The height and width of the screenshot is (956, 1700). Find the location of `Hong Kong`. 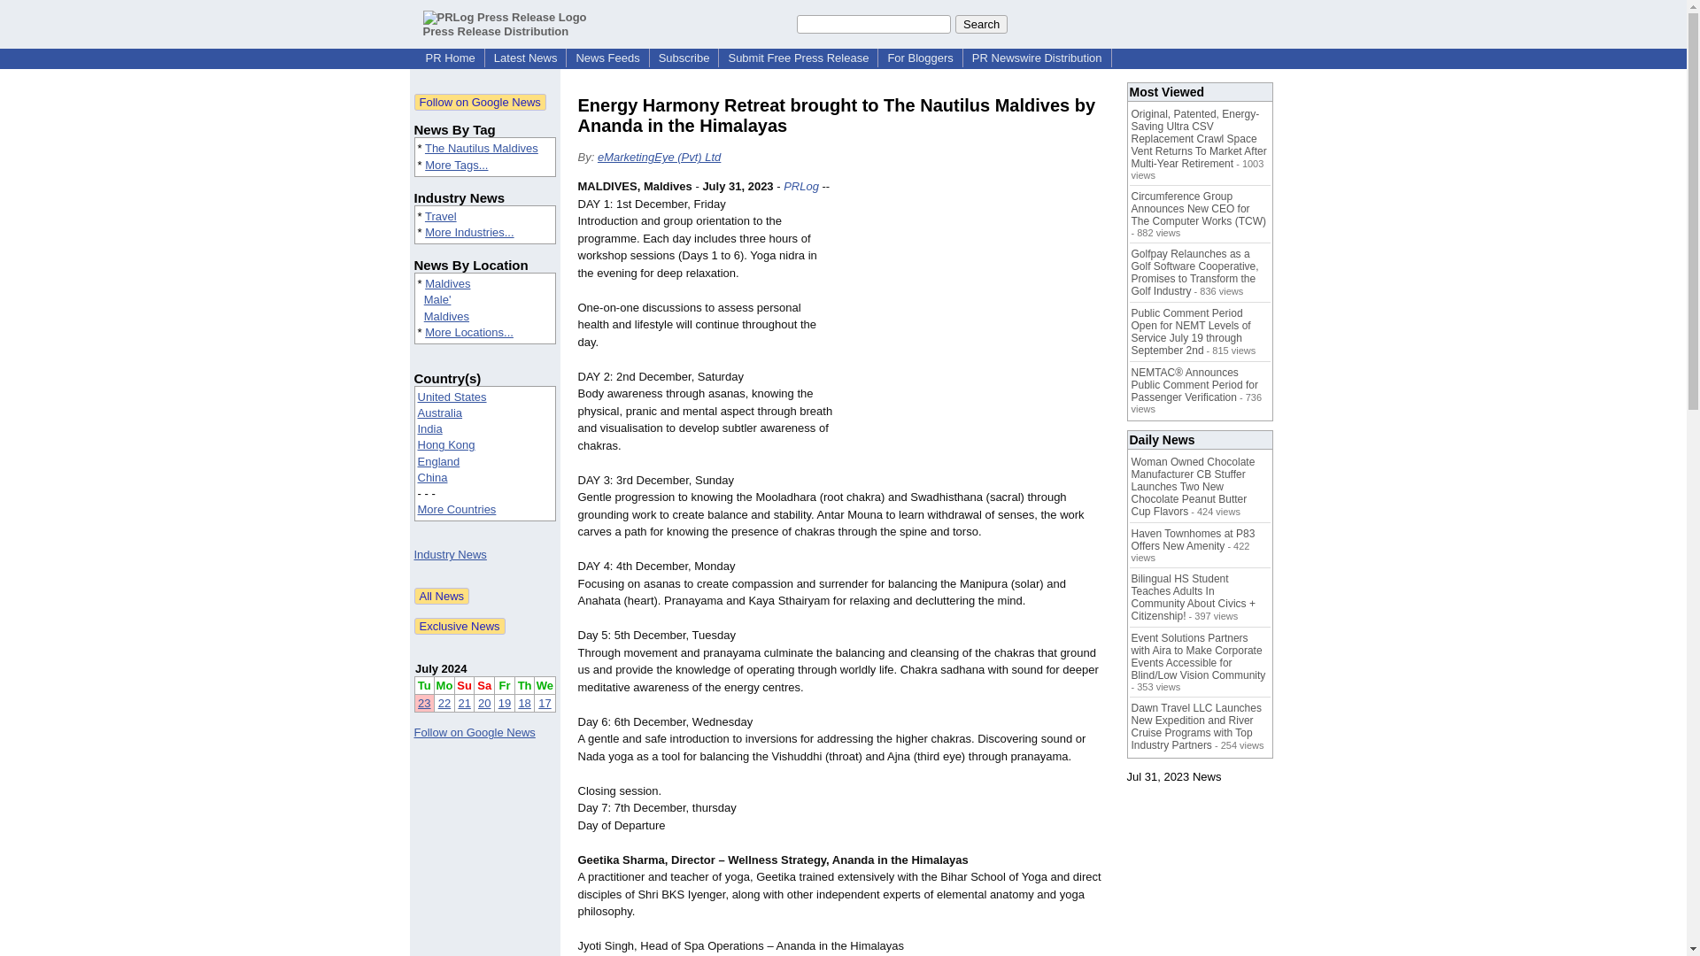

Hong Kong is located at coordinates (446, 444).